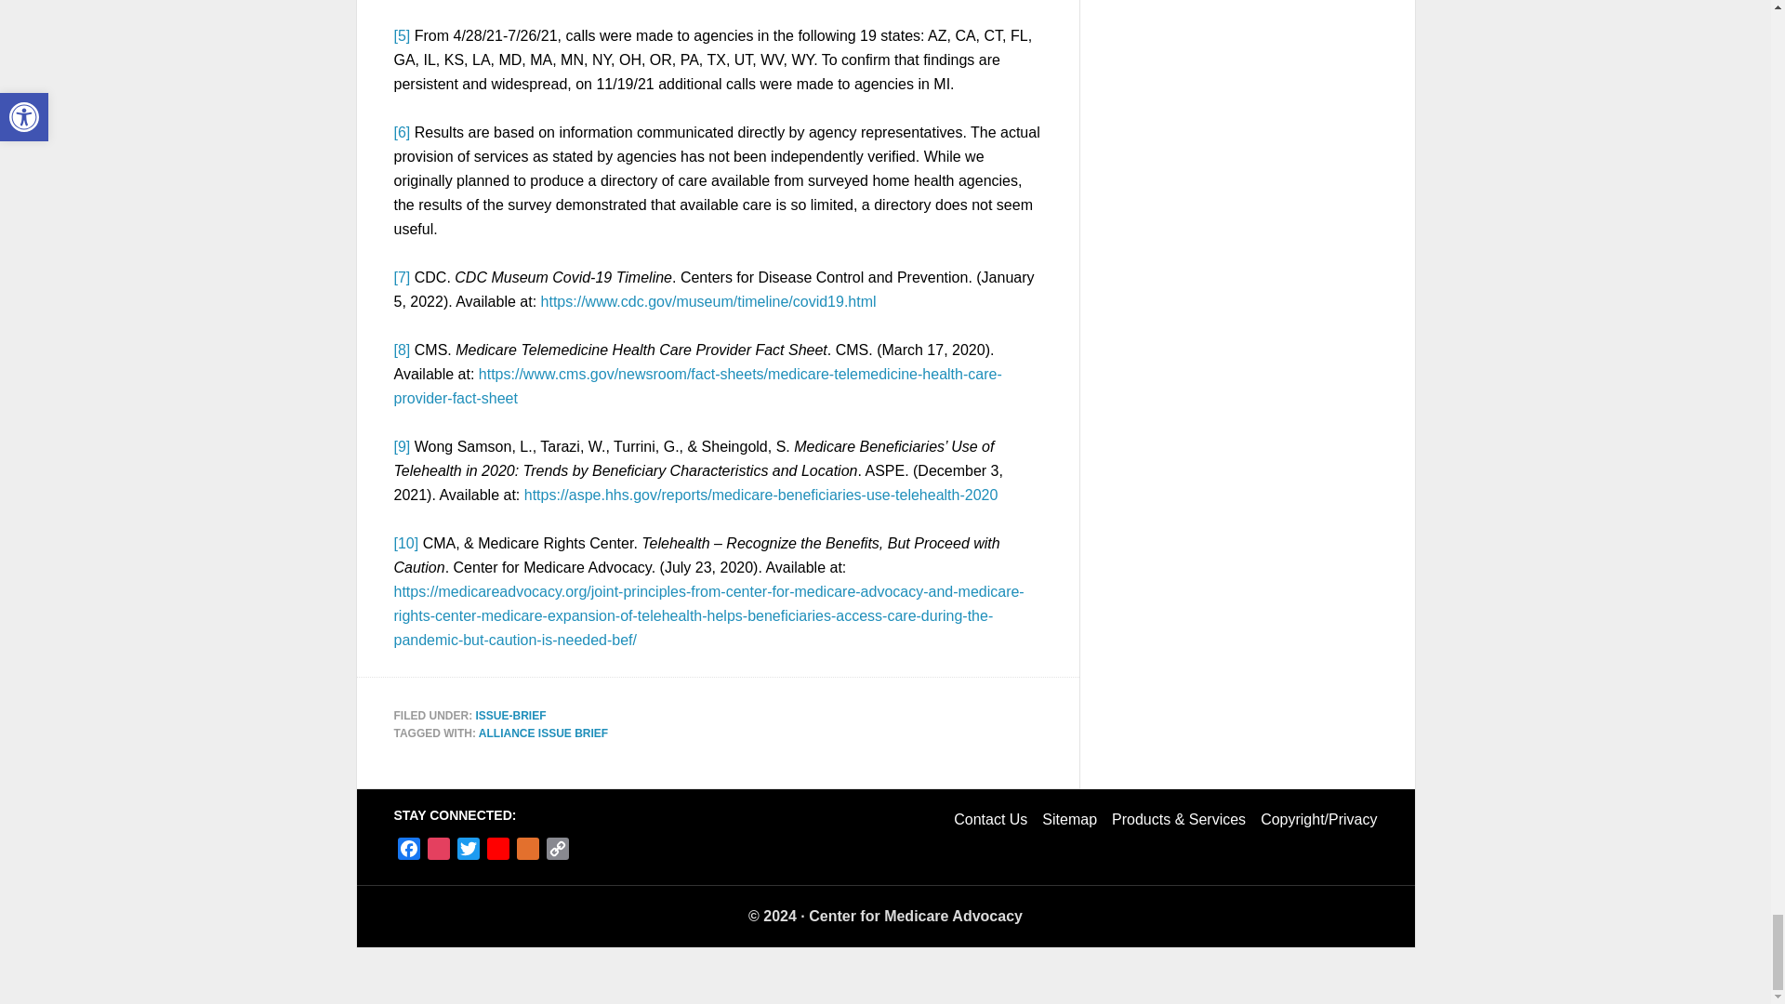 This screenshot has width=1785, height=1004. I want to click on Instagram, so click(439, 852).